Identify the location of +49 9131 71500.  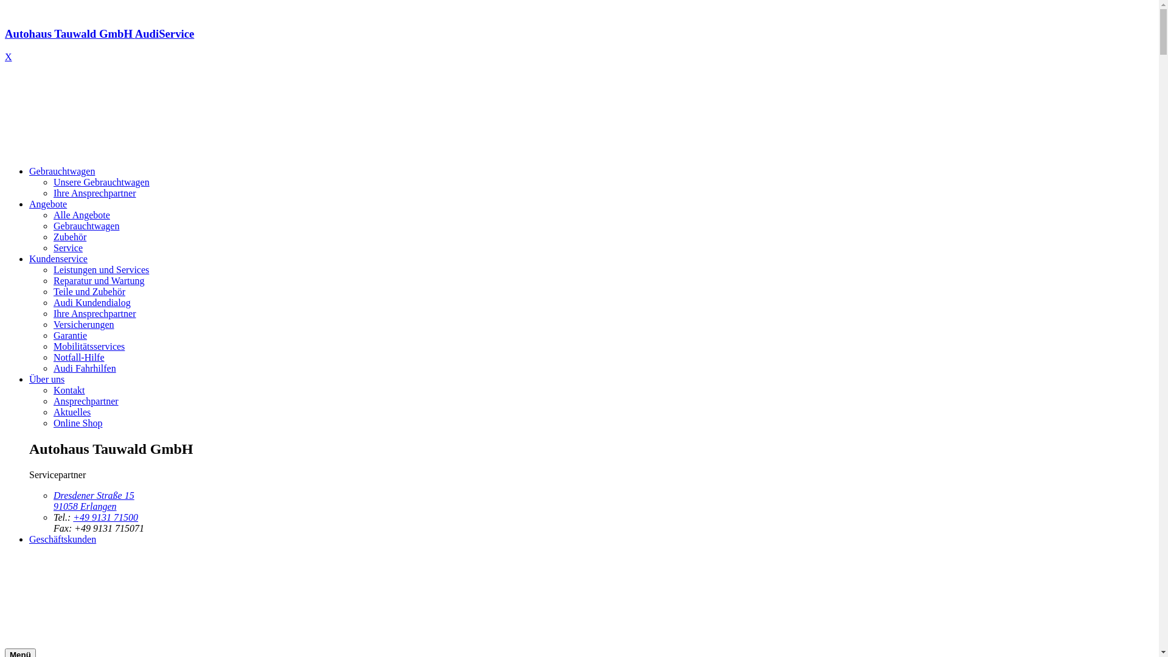
(106, 517).